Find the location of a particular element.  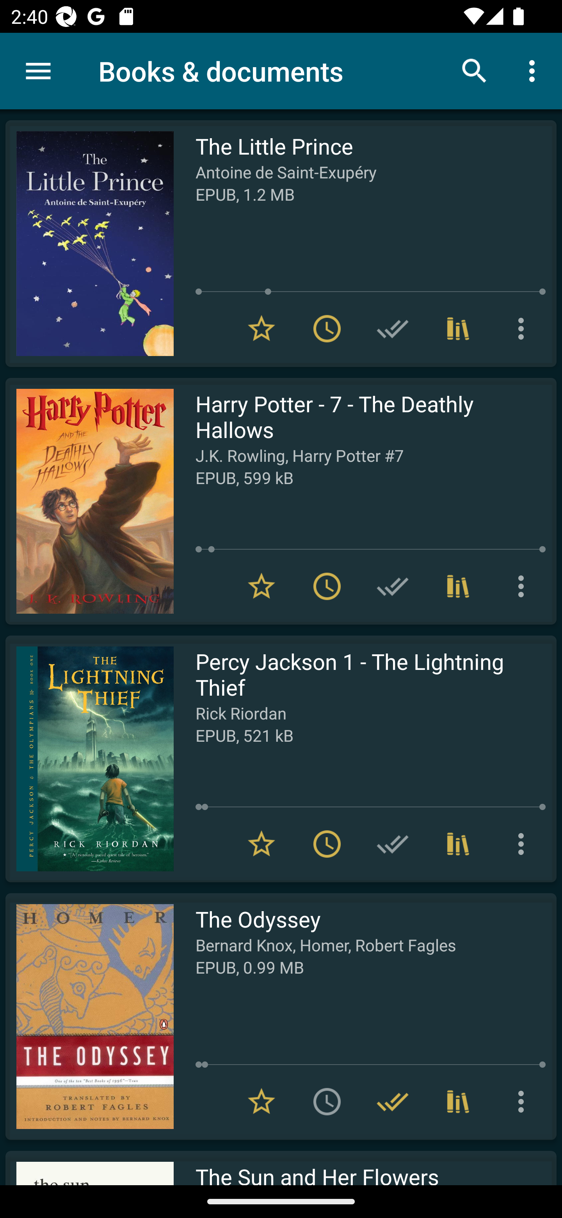

Add to Have read is located at coordinates (393, 329).